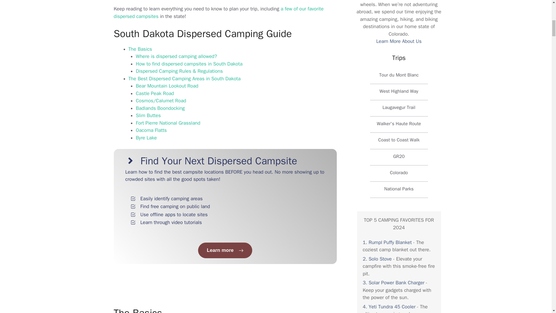 The image size is (556, 313). I want to click on Oacoma Flatts, so click(151, 130).